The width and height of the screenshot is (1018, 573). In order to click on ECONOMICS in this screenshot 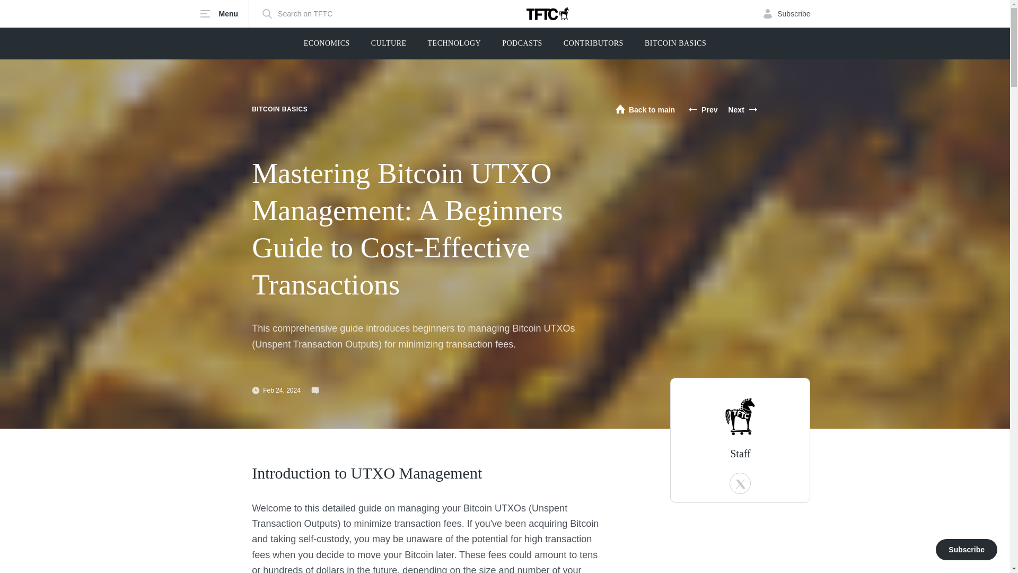, I will do `click(327, 44)`.